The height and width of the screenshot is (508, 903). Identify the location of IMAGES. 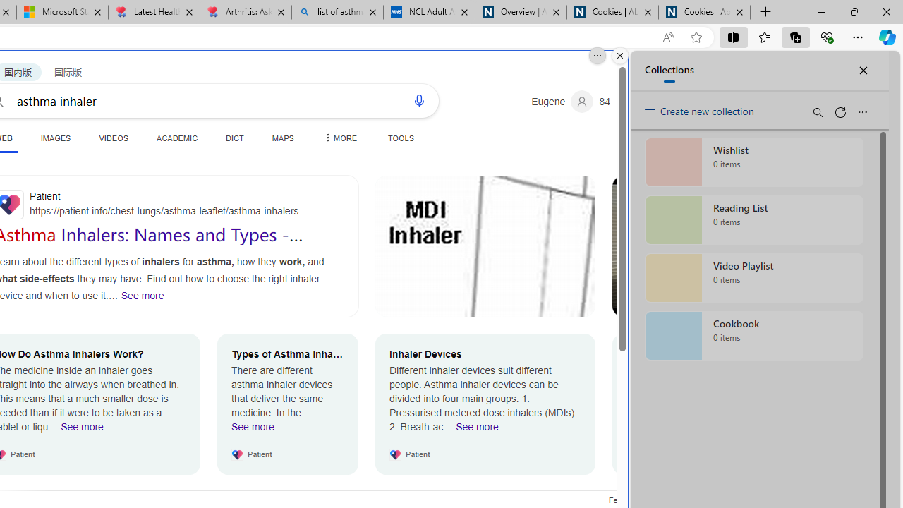
(55, 138).